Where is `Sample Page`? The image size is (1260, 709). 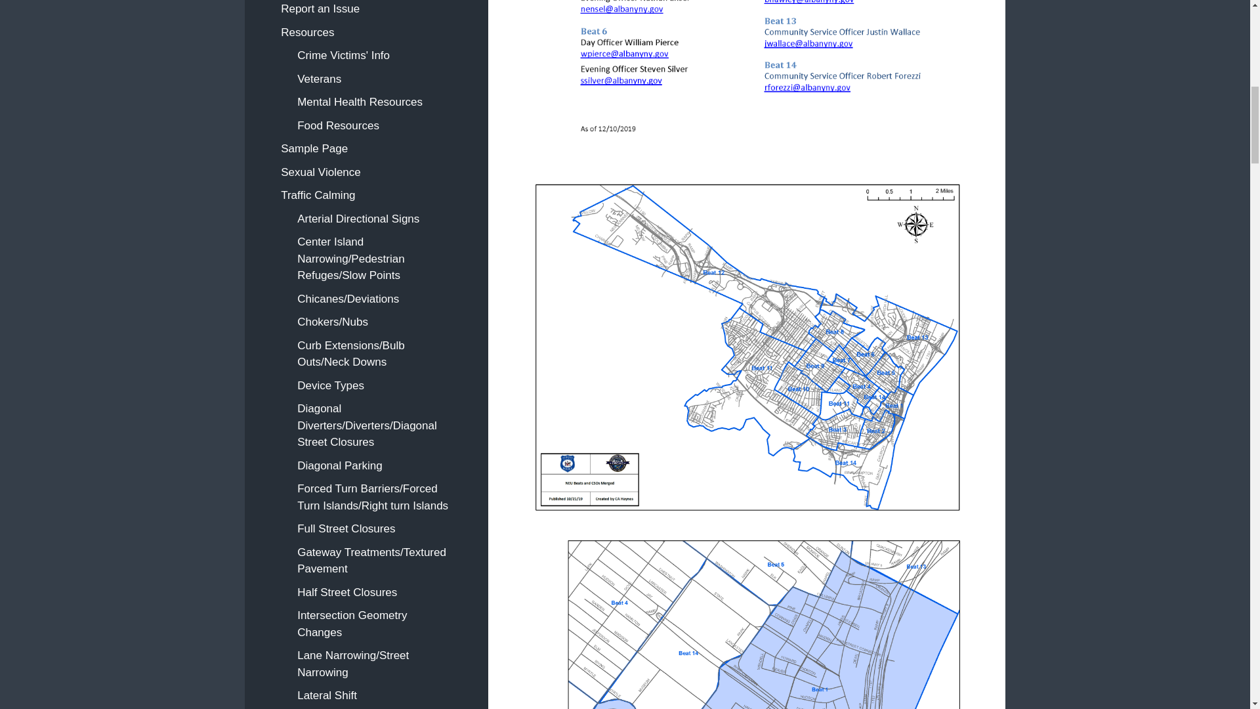
Sample Page is located at coordinates (366, 149).